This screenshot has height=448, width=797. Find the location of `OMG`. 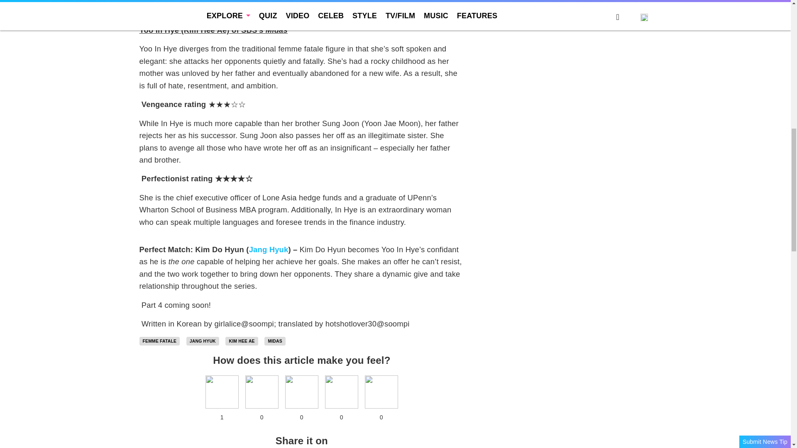

OMG is located at coordinates (381, 392).